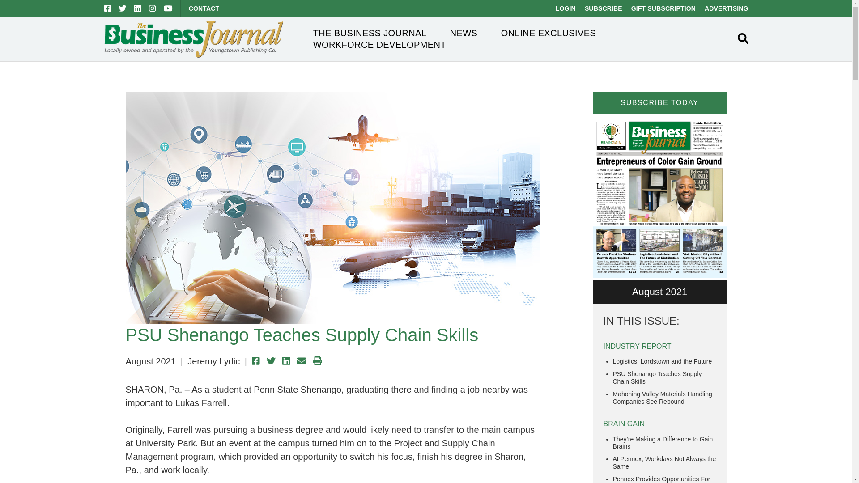 This screenshot has height=483, width=859. I want to click on YouTube, so click(168, 8).